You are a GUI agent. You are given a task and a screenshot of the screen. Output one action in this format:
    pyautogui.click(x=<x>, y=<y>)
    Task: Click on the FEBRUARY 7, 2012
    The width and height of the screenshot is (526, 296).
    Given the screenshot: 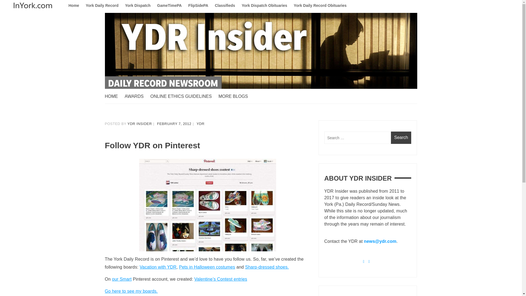 What is the action you would take?
    pyautogui.click(x=174, y=124)
    